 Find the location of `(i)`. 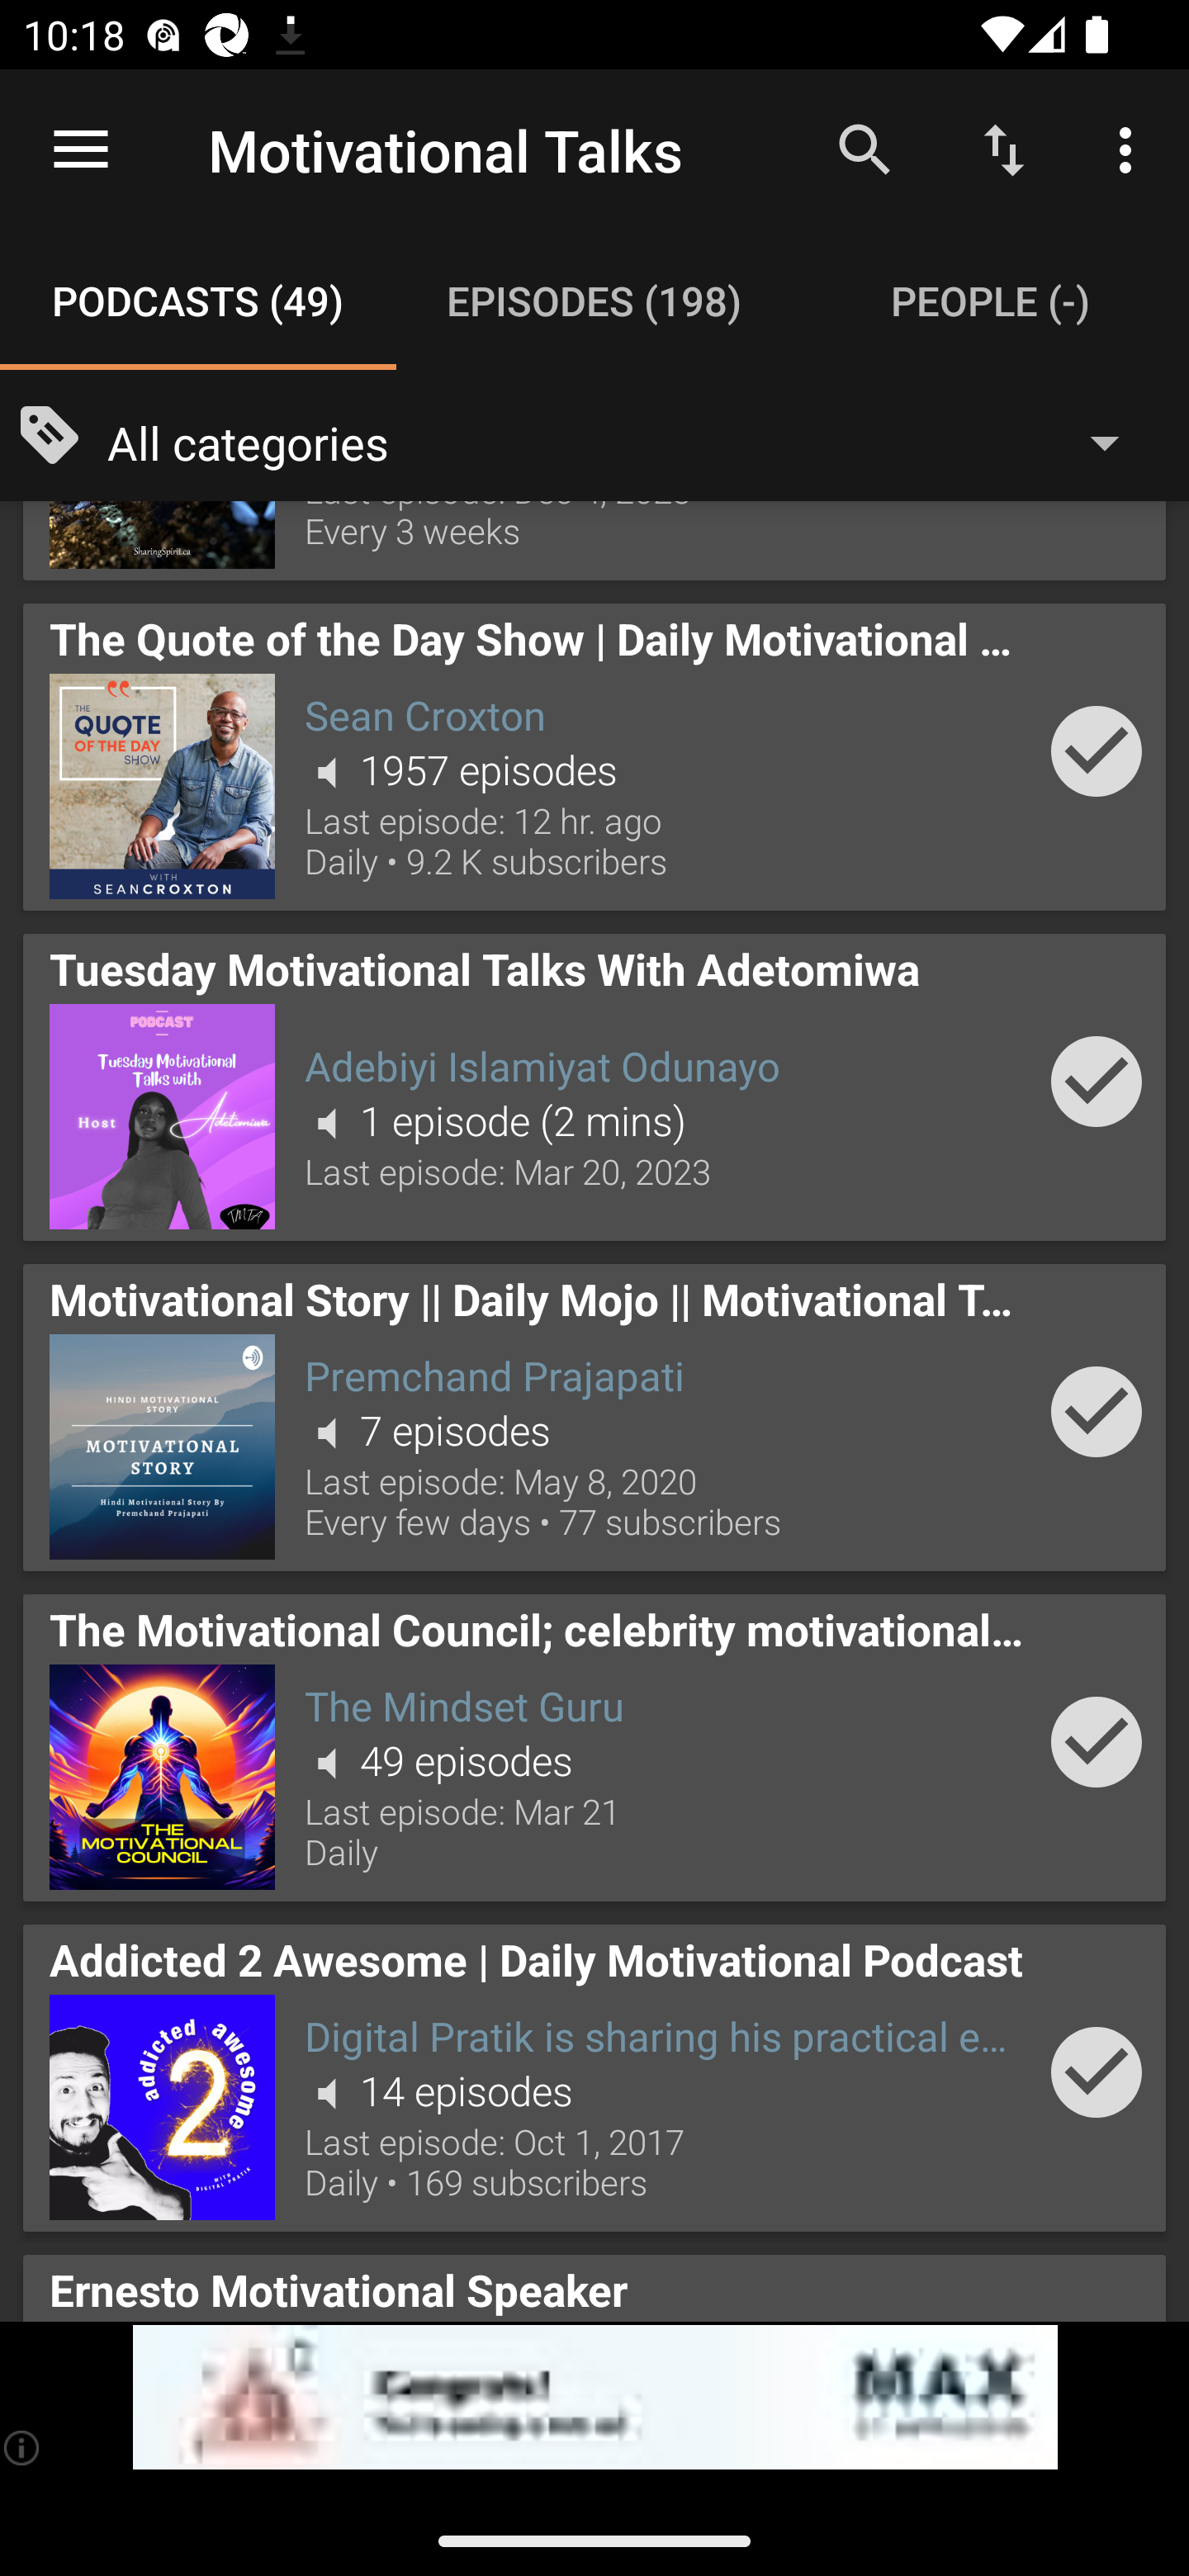

(i) is located at coordinates (23, 2447).